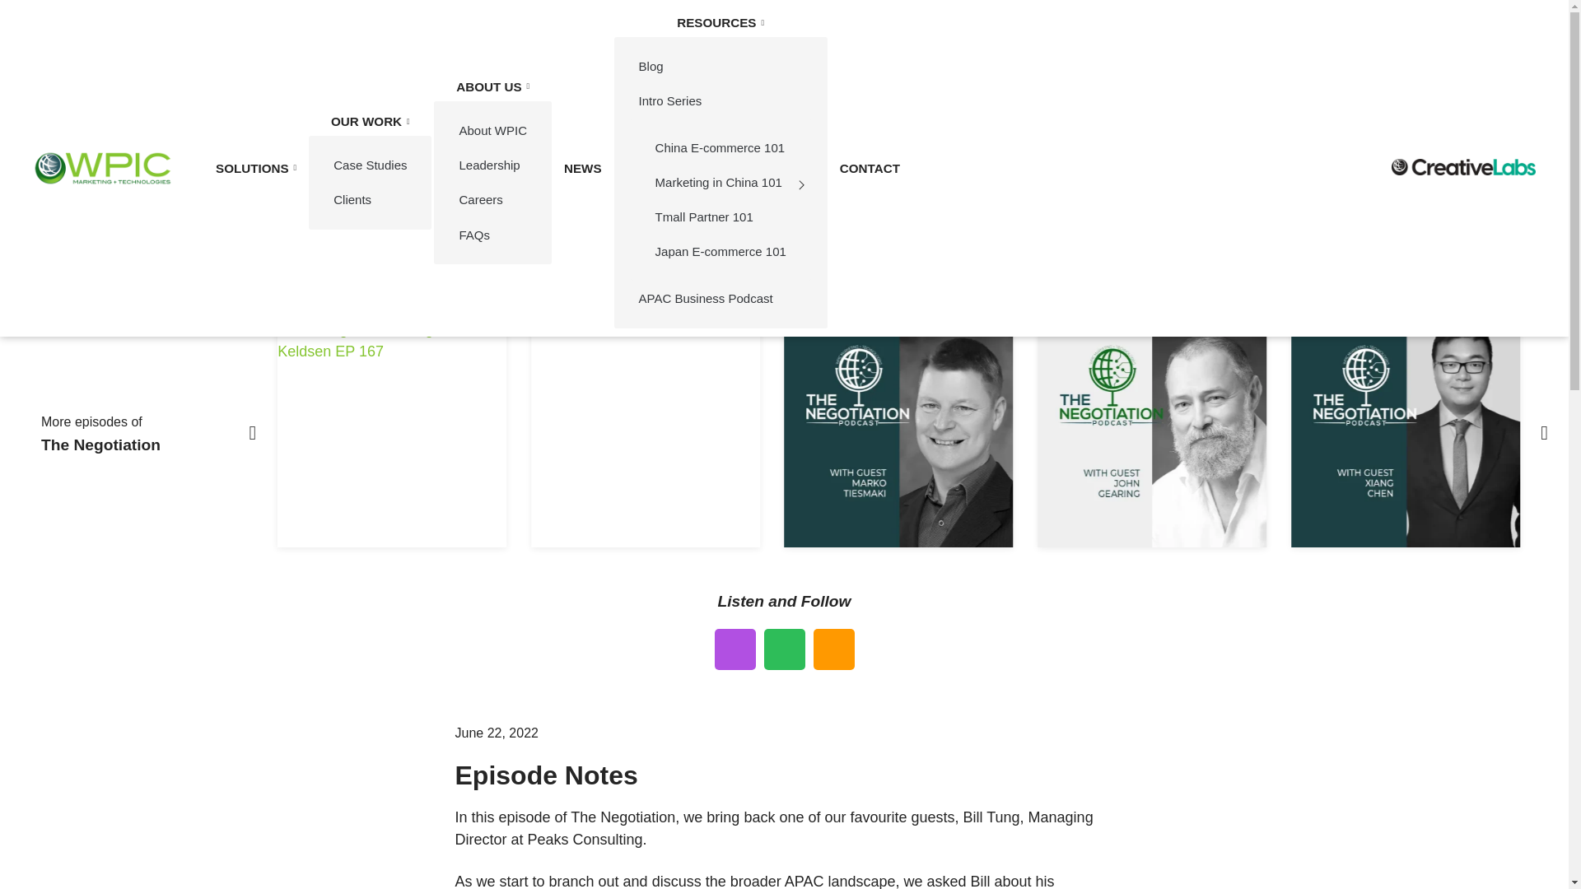  Describe the element at coordinates (583, 168) in the screenshot. I see `NEWS` at that location.